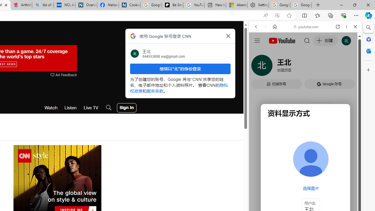 The width and height of the screenshot is (375, 211). Describe the element at coordinates (91, 108) in the screenshot. I see `Live TV` at that location.